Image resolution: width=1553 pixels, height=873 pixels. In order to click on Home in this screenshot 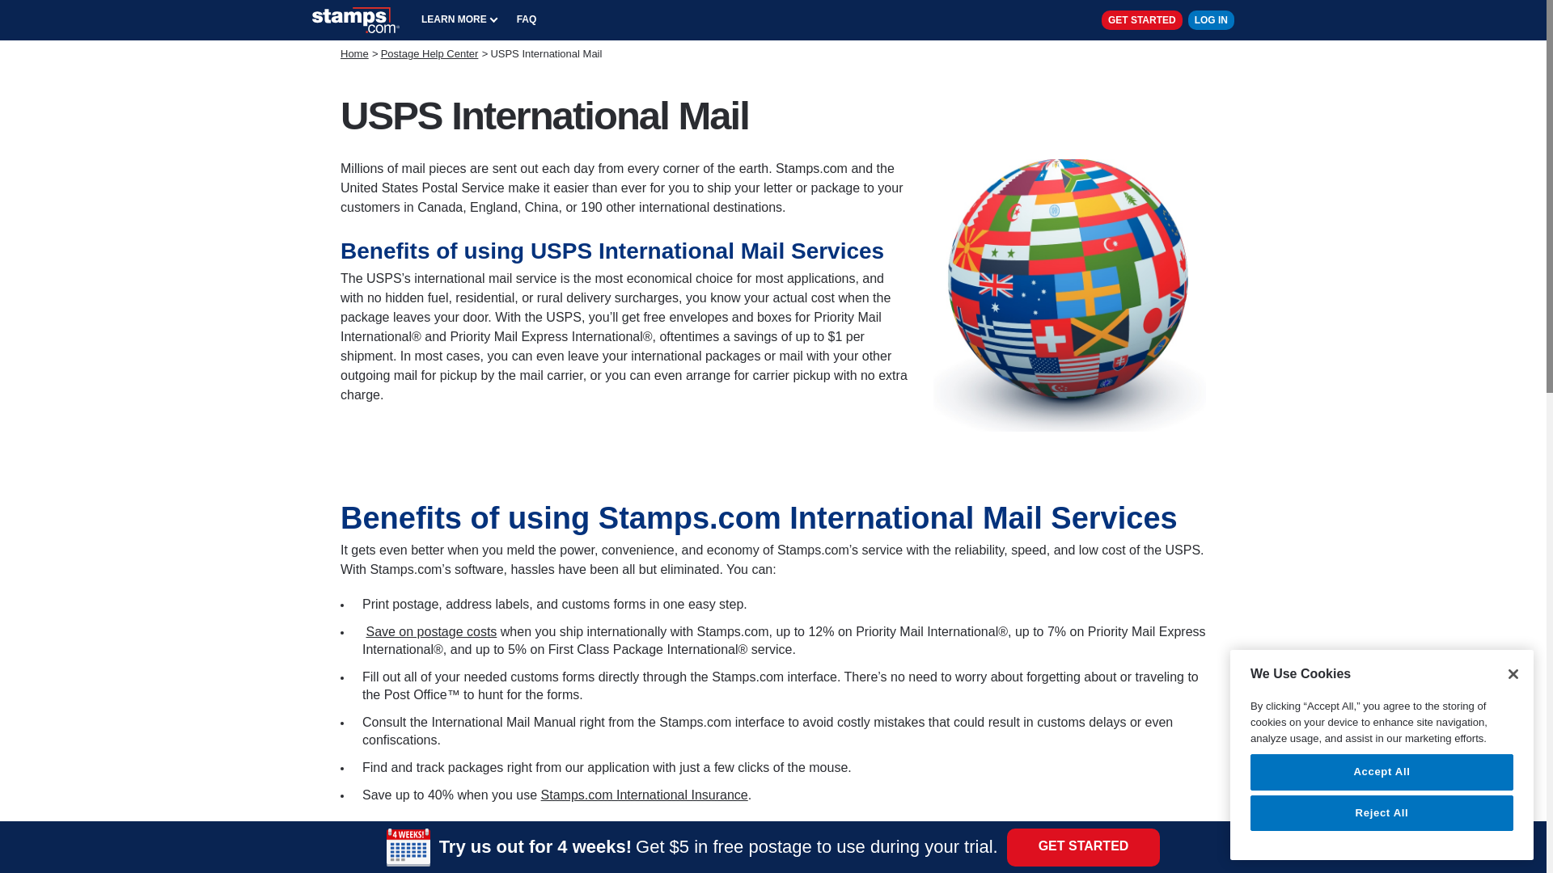, I will do `click(354, 53)`.